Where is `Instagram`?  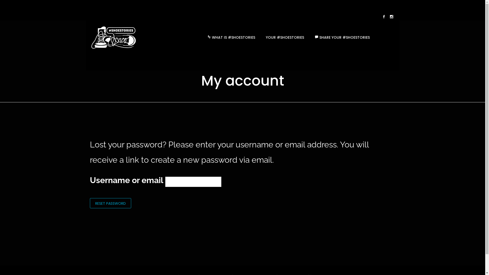 Instagram is located at coordinates (391, 17).